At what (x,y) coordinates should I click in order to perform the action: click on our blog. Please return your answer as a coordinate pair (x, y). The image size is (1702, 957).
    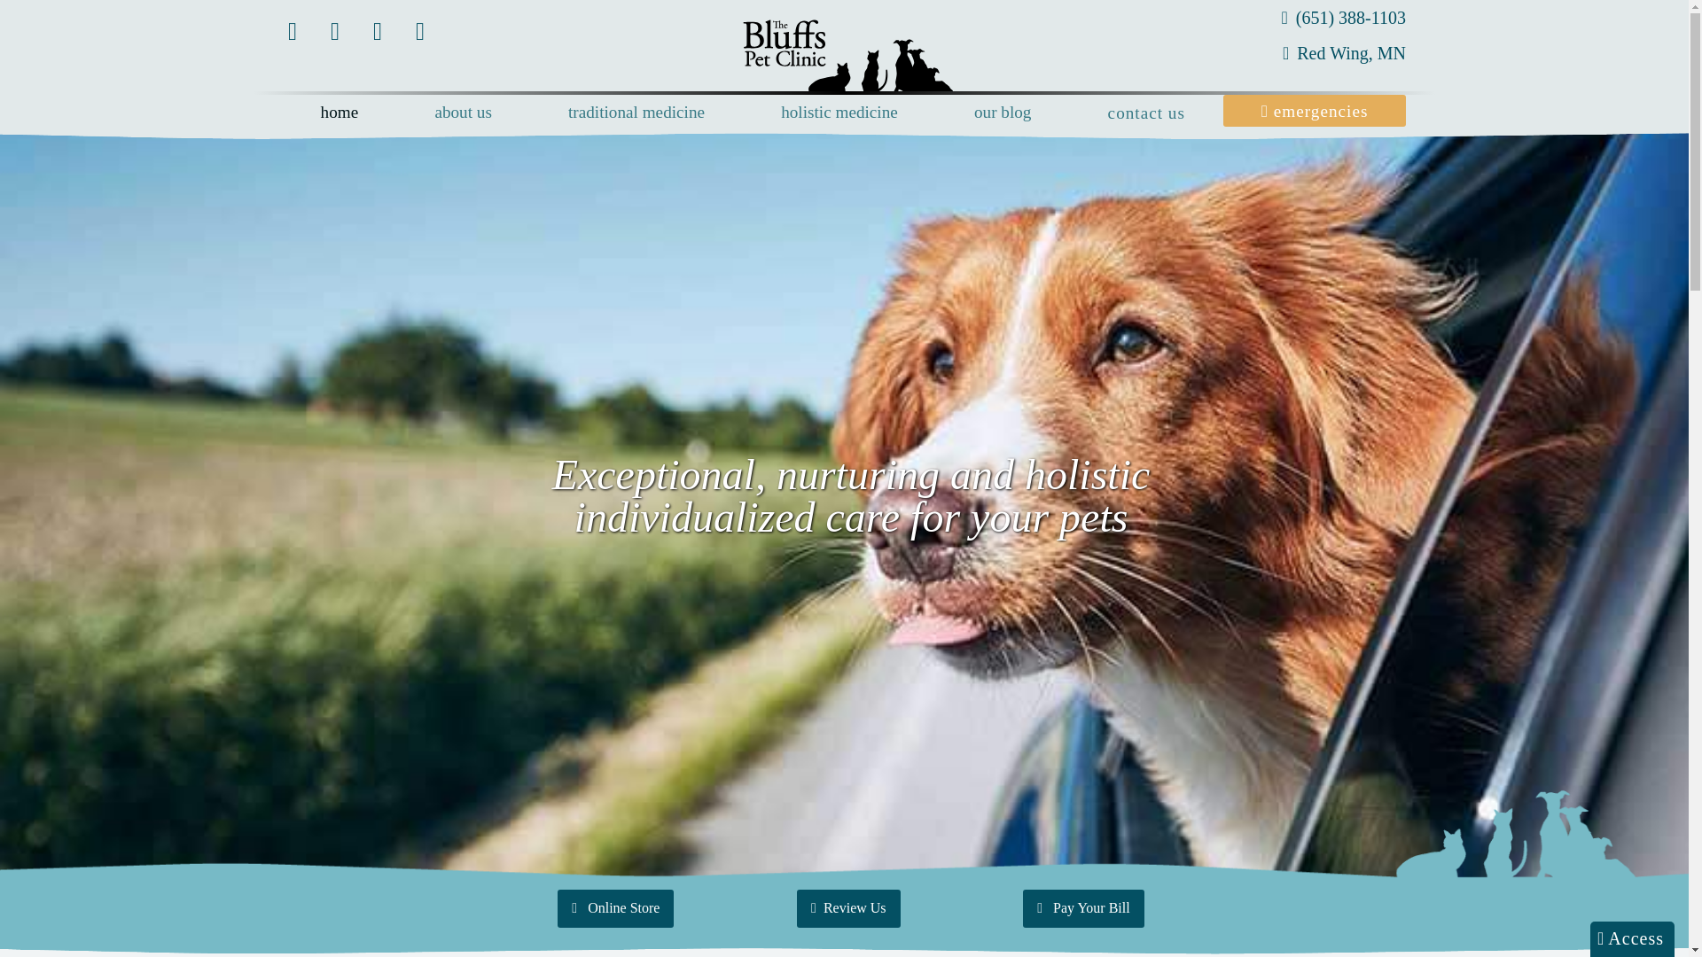
    Looking at the image, I should click on (1003, 112).